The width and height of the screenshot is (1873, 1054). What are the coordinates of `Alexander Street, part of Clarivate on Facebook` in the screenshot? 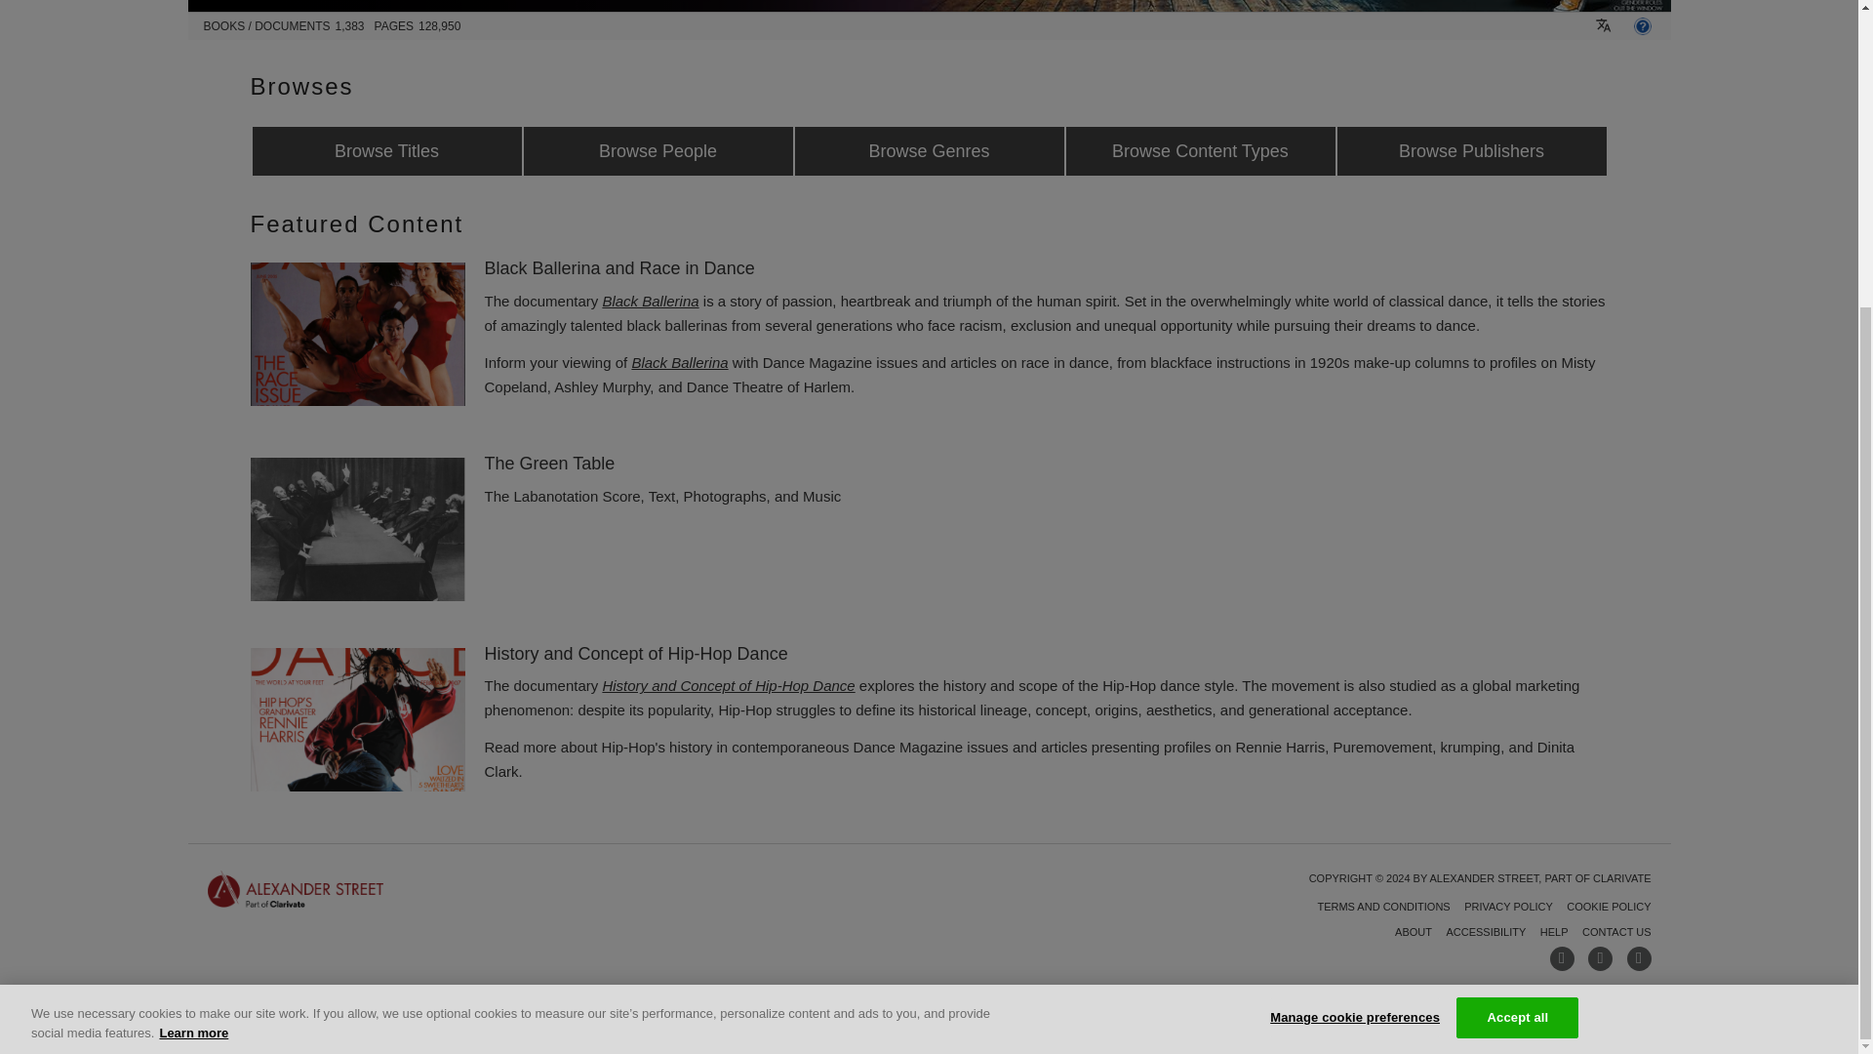 It's located at (1563, 958).